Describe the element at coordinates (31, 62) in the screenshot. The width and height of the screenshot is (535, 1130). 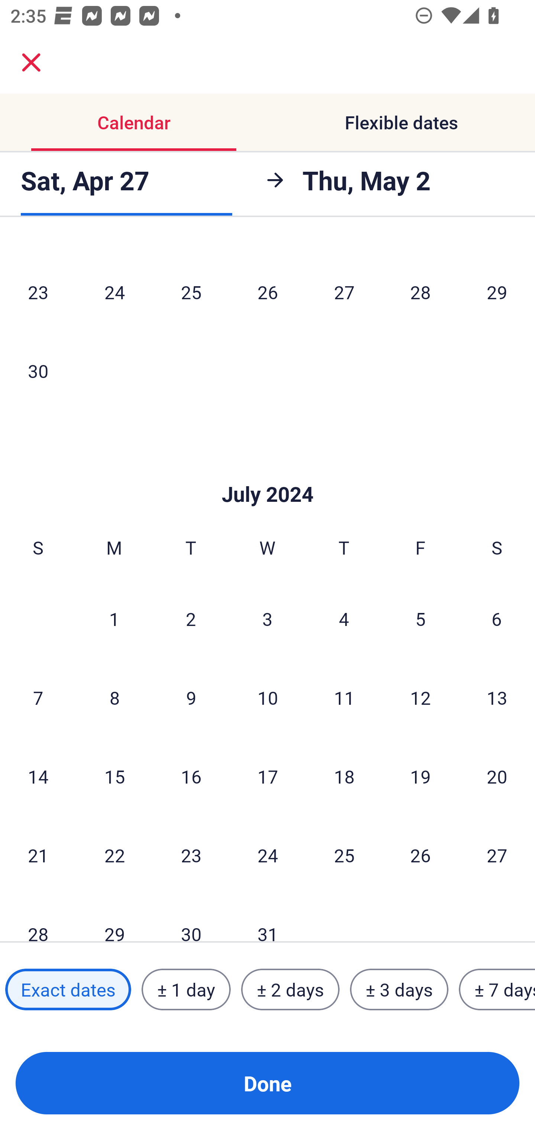
I see `close.` at that location.